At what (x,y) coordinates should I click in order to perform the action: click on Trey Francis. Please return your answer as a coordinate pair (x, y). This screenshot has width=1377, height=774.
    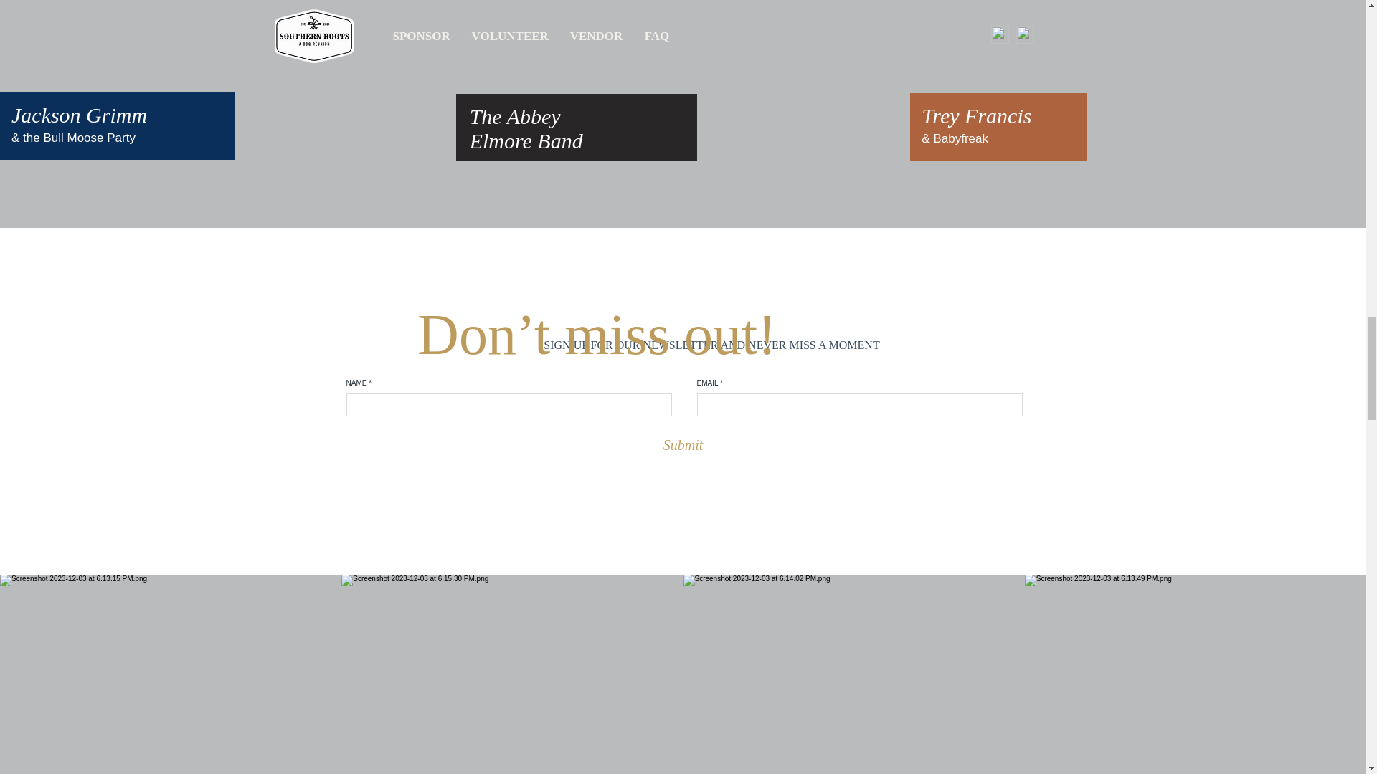
    Looking at the image, I should click on (976, 115).